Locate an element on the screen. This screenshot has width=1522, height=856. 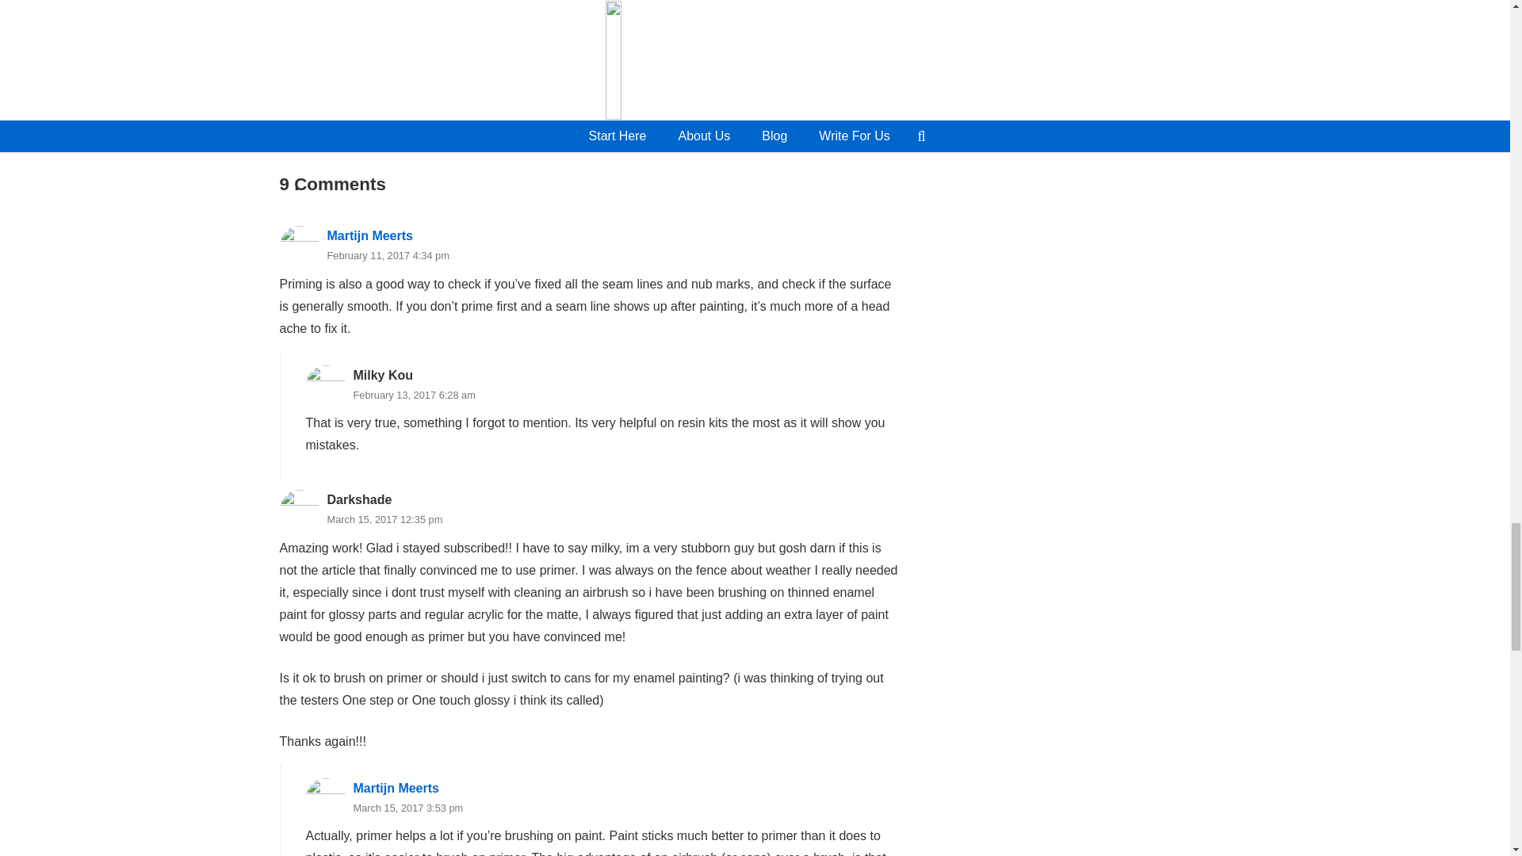
ADVICE is located at coordinates (322, 45).